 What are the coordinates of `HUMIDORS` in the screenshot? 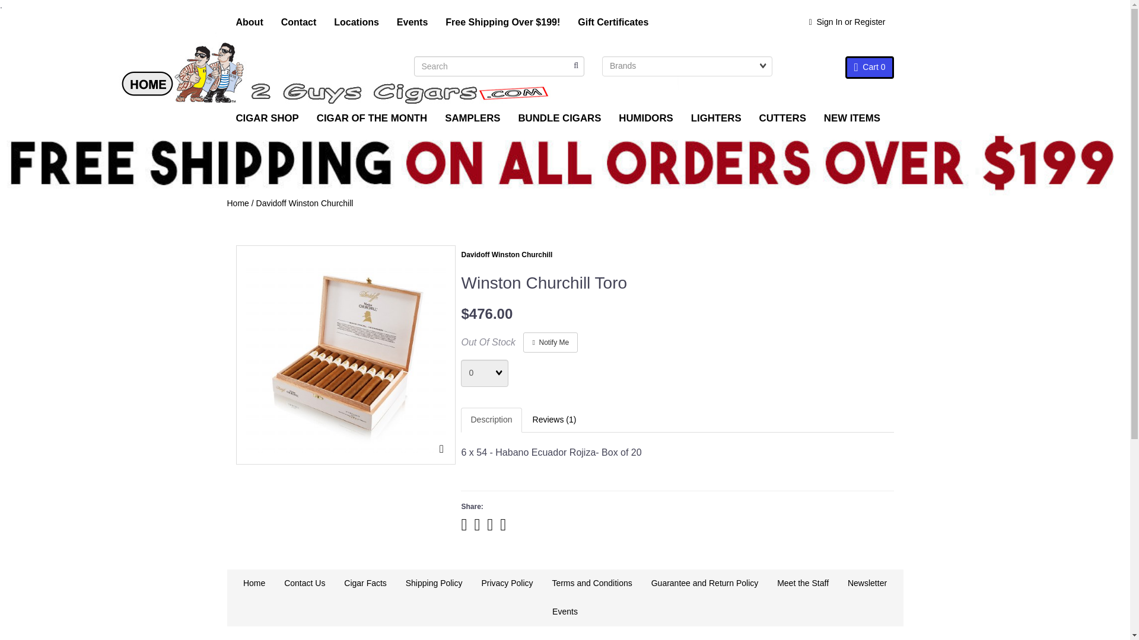 It's located at (645, 118).